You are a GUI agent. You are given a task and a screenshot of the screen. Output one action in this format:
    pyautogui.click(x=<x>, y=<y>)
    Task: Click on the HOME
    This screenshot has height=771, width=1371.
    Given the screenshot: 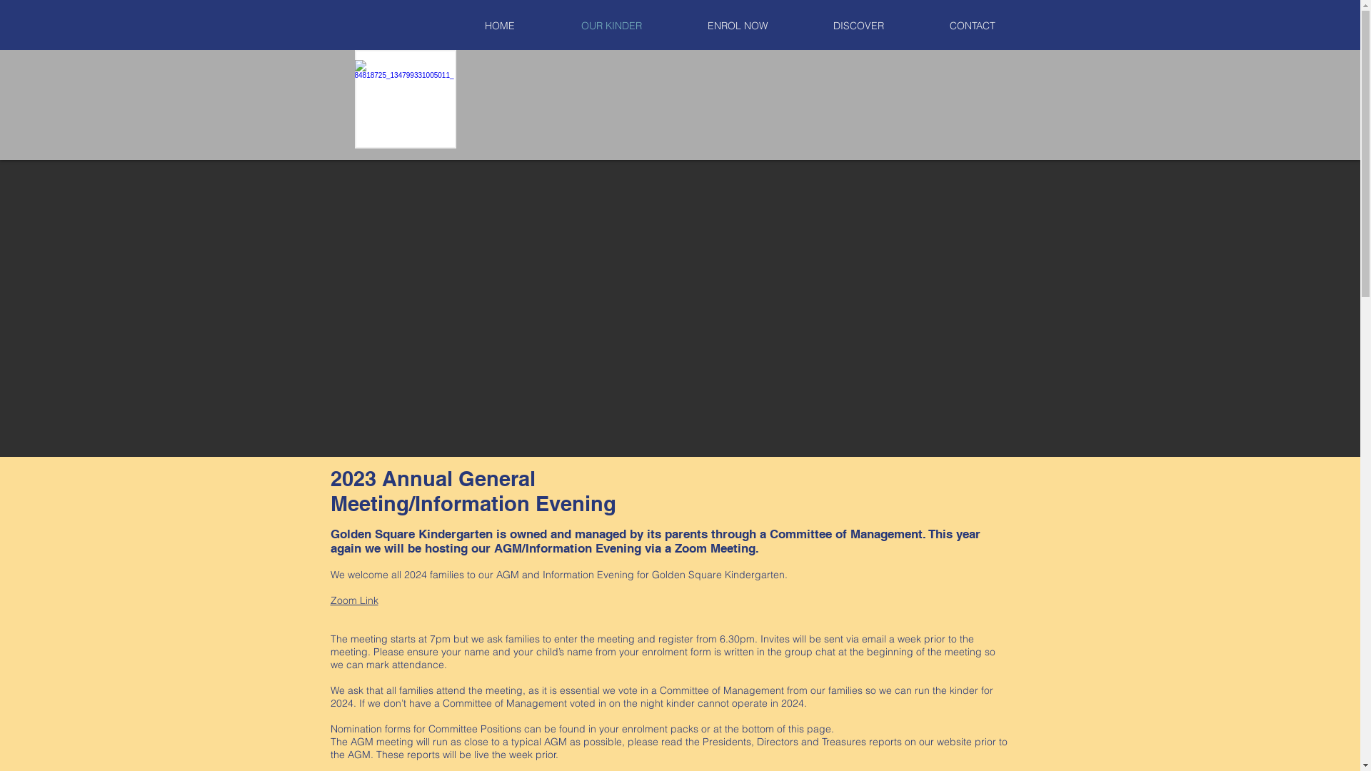 What is the action you would take?
    pyautogui.click(x=500, y=26)
    